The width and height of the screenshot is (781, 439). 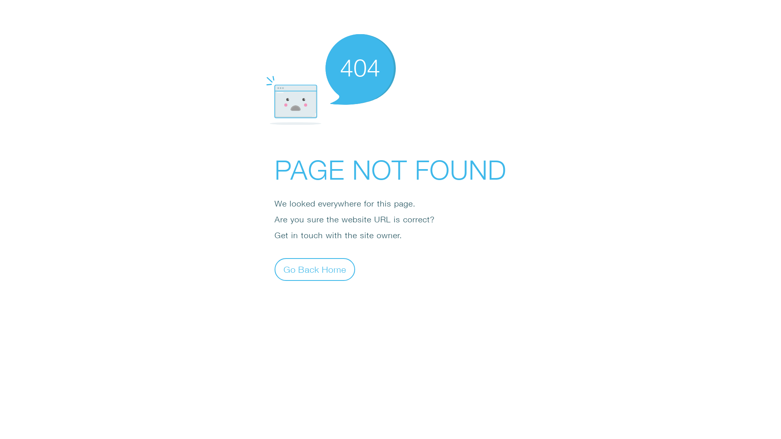 I want to click on Go Back Home, so click(x=315, y=269).